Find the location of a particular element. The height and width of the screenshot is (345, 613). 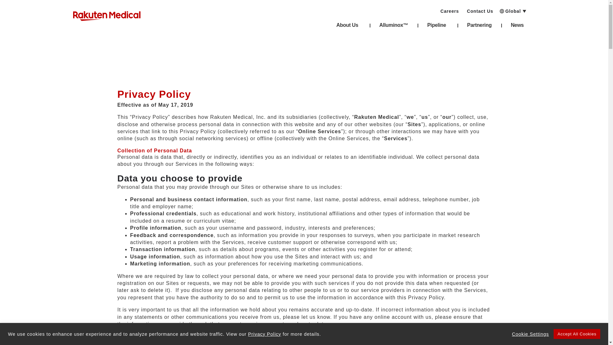

Partnering is located at coordinates (479, 27).